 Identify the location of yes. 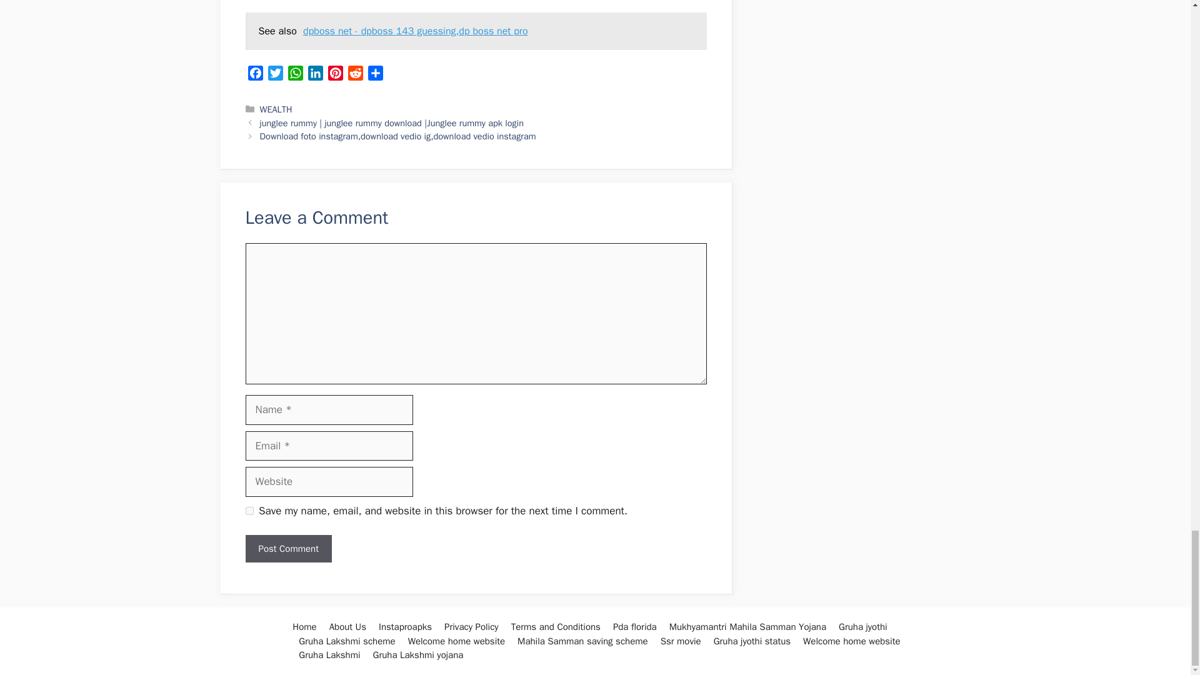
(249, 511).